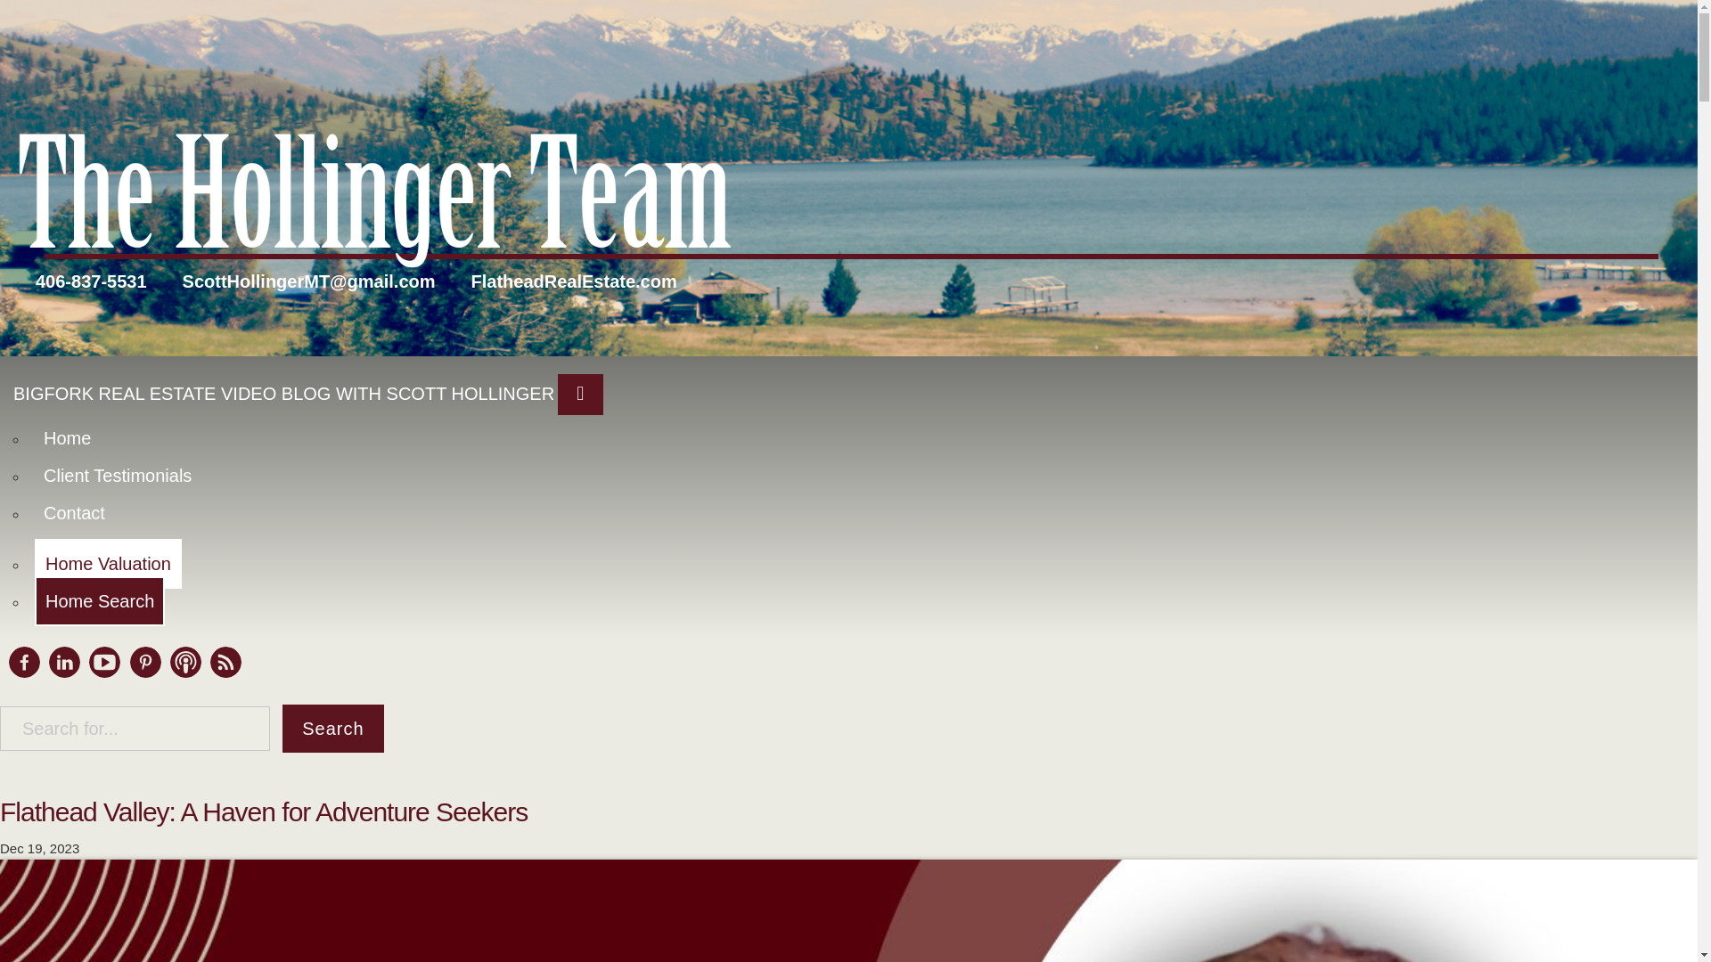 This screenshot has height=962, width=1711. I want to click on Home Search, so click(94, 565).